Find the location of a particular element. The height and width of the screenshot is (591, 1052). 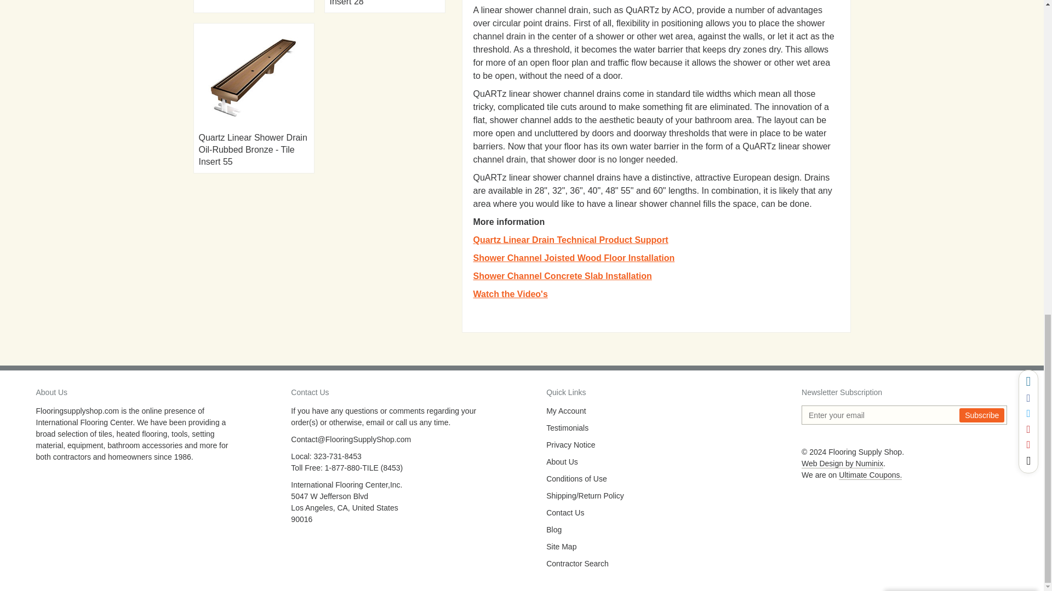

Quartz Linear Drain Technical Product Support is located at coordinates (571, 240).